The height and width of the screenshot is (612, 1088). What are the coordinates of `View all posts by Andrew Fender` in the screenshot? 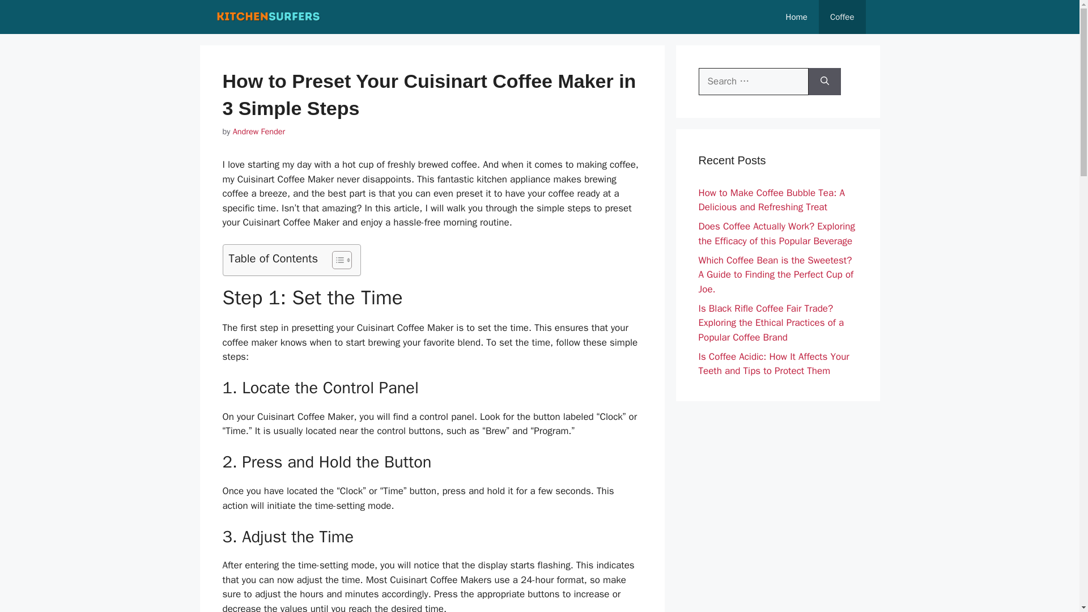 It's located at (258, 131).